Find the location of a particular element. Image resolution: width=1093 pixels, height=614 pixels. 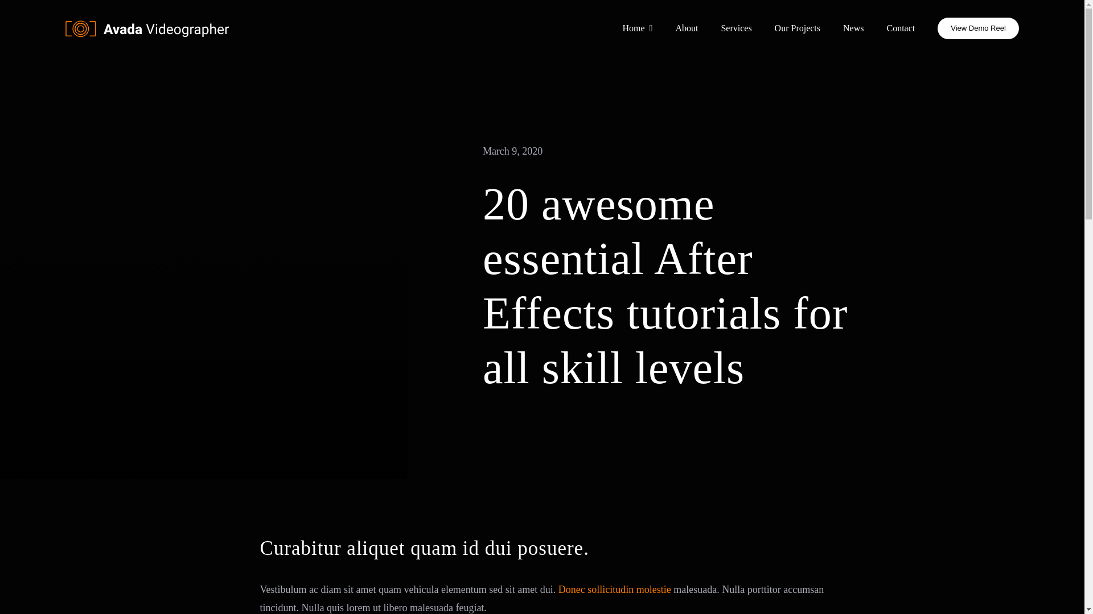

Services is located at coordinates (736, 28).